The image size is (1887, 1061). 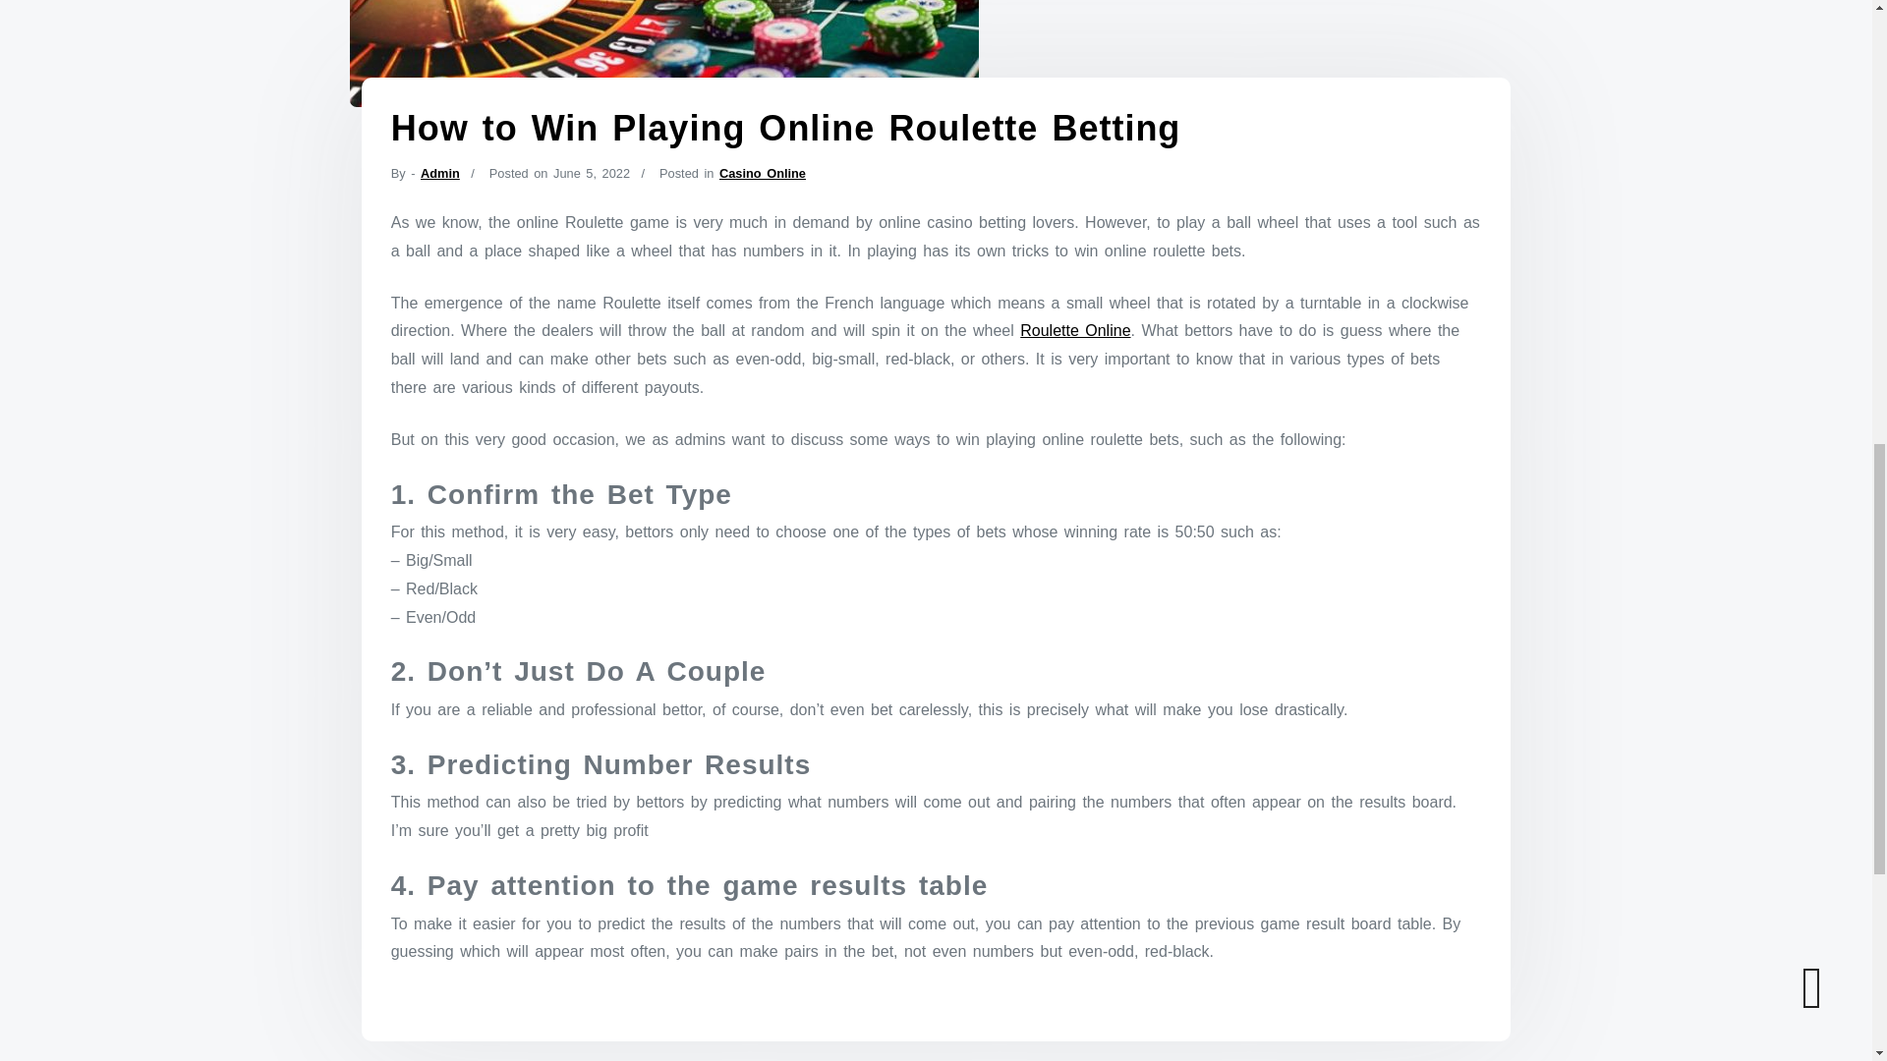 I want to click on Admin, so click(x=440, y=173).